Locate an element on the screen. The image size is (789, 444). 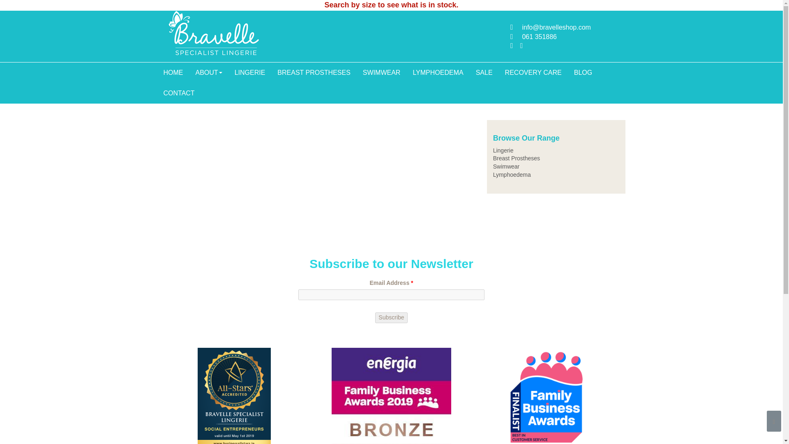
LINGERIE is located at coordinates (250, 72).